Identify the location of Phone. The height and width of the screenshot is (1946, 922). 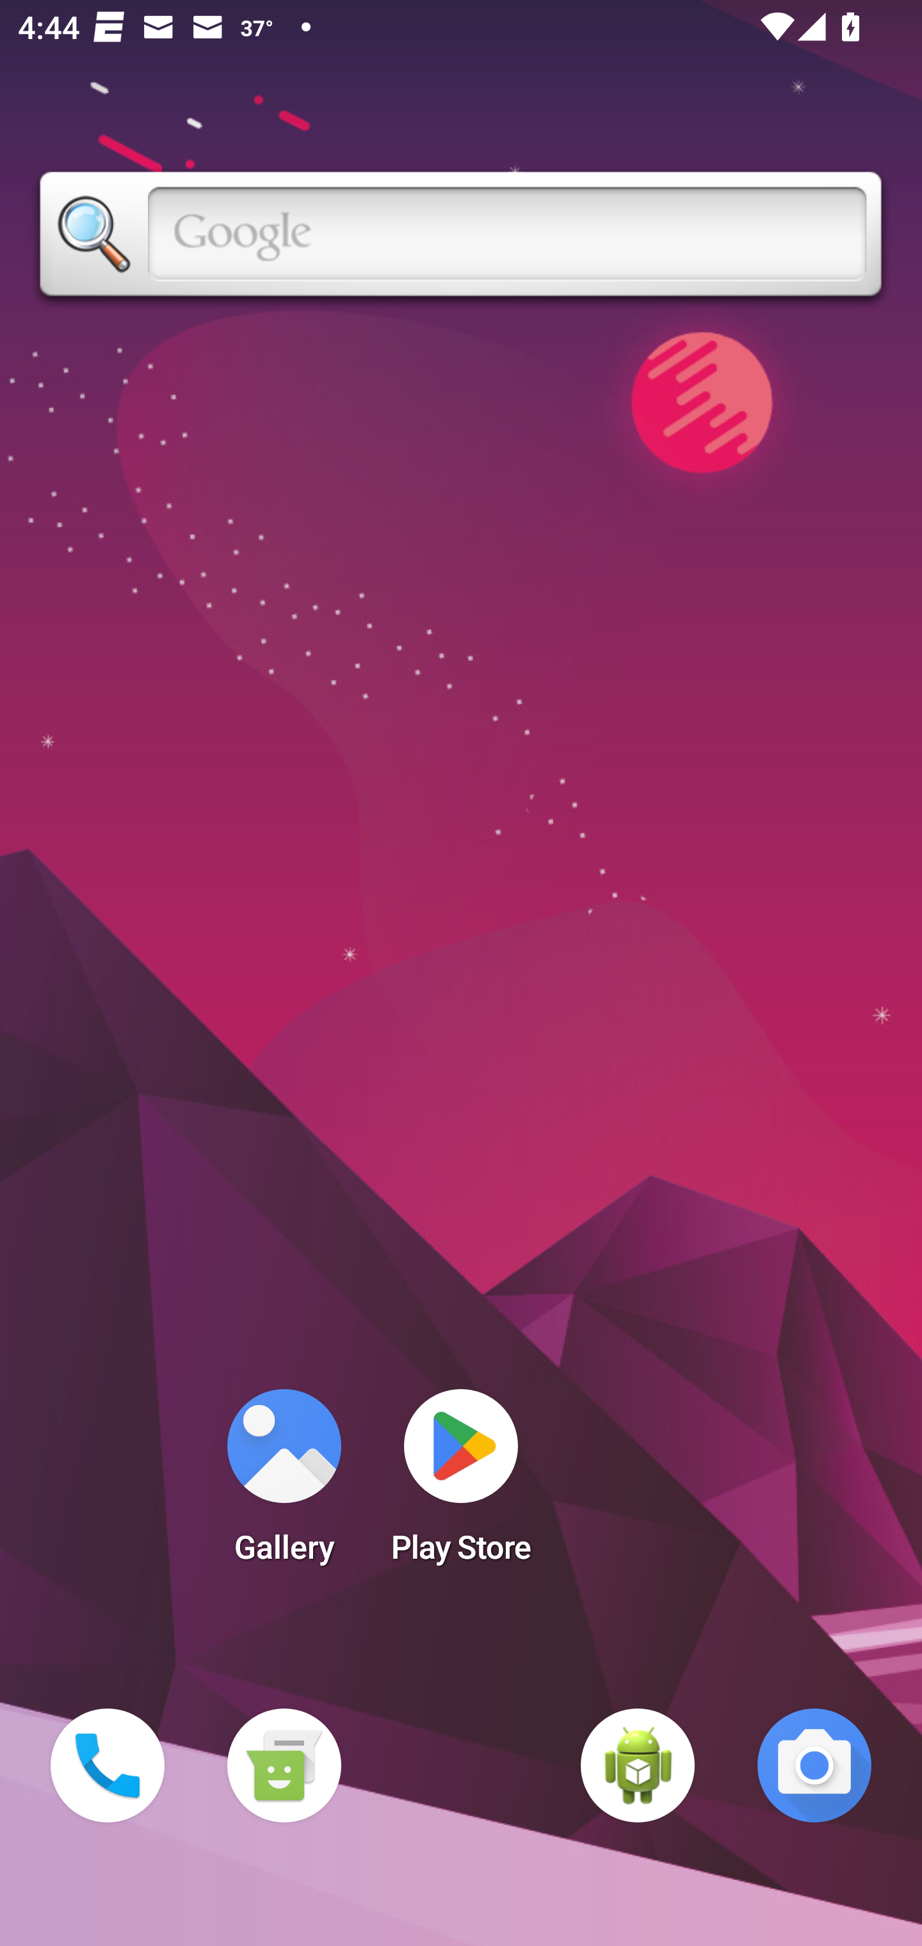
(108, 1765).